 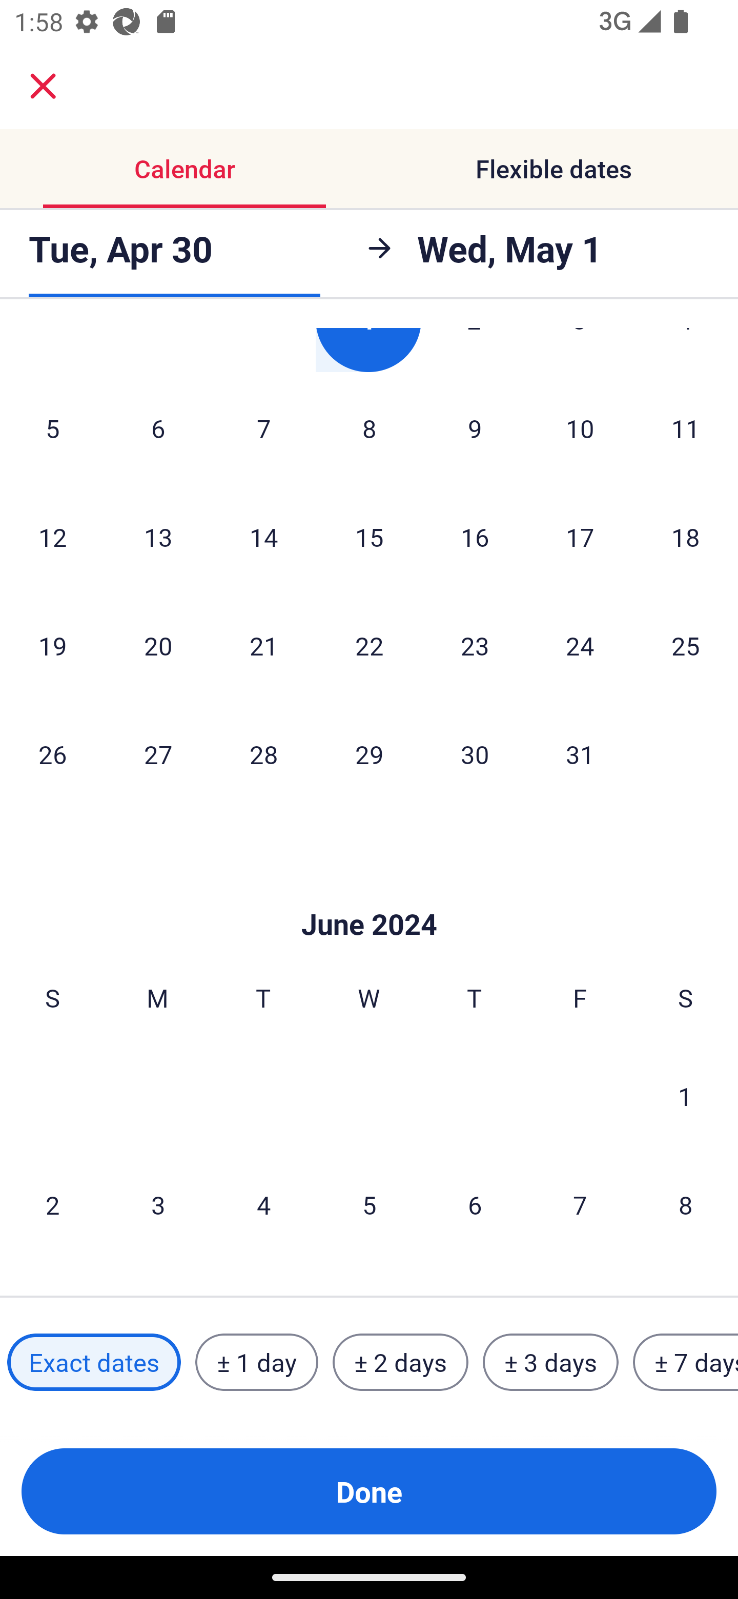 I want to click on 4 Tuesday, June 4, 2024, so click(x=263, y=1204).